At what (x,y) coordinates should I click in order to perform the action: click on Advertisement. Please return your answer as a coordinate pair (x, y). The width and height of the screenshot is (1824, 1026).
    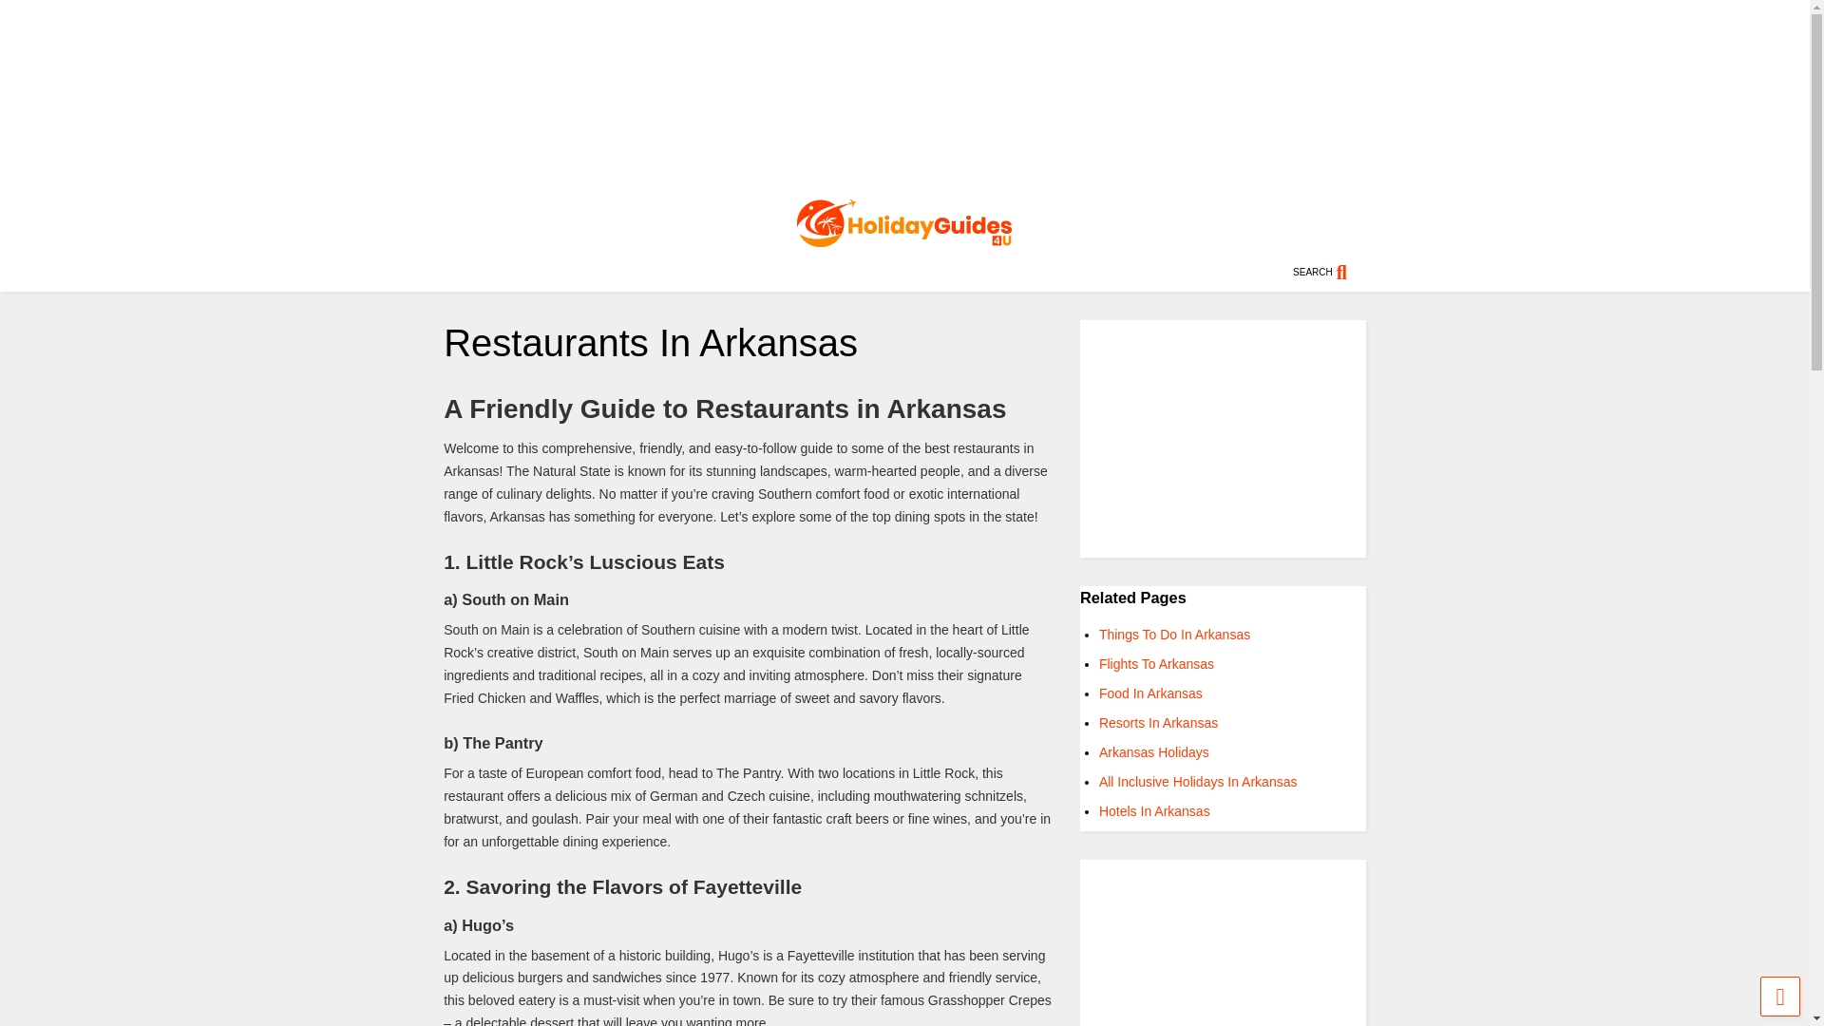
    Looking at the image, I should click on (904, 95).